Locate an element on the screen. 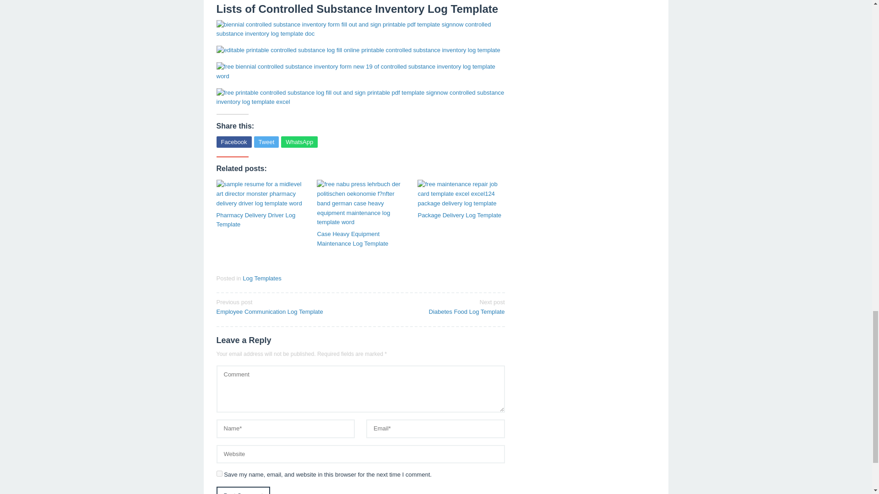 The height and width of the screenshot is (494, 879). WhatsApp this is located at coordinates (299, 142).